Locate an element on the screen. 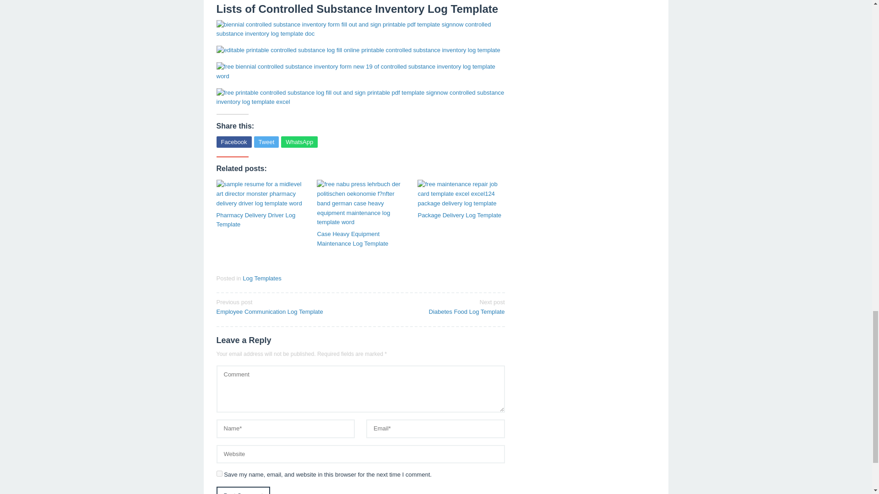 The height and width of the screenshot is (494, 879). WhatsApp this is located at coordinates (299, 142).